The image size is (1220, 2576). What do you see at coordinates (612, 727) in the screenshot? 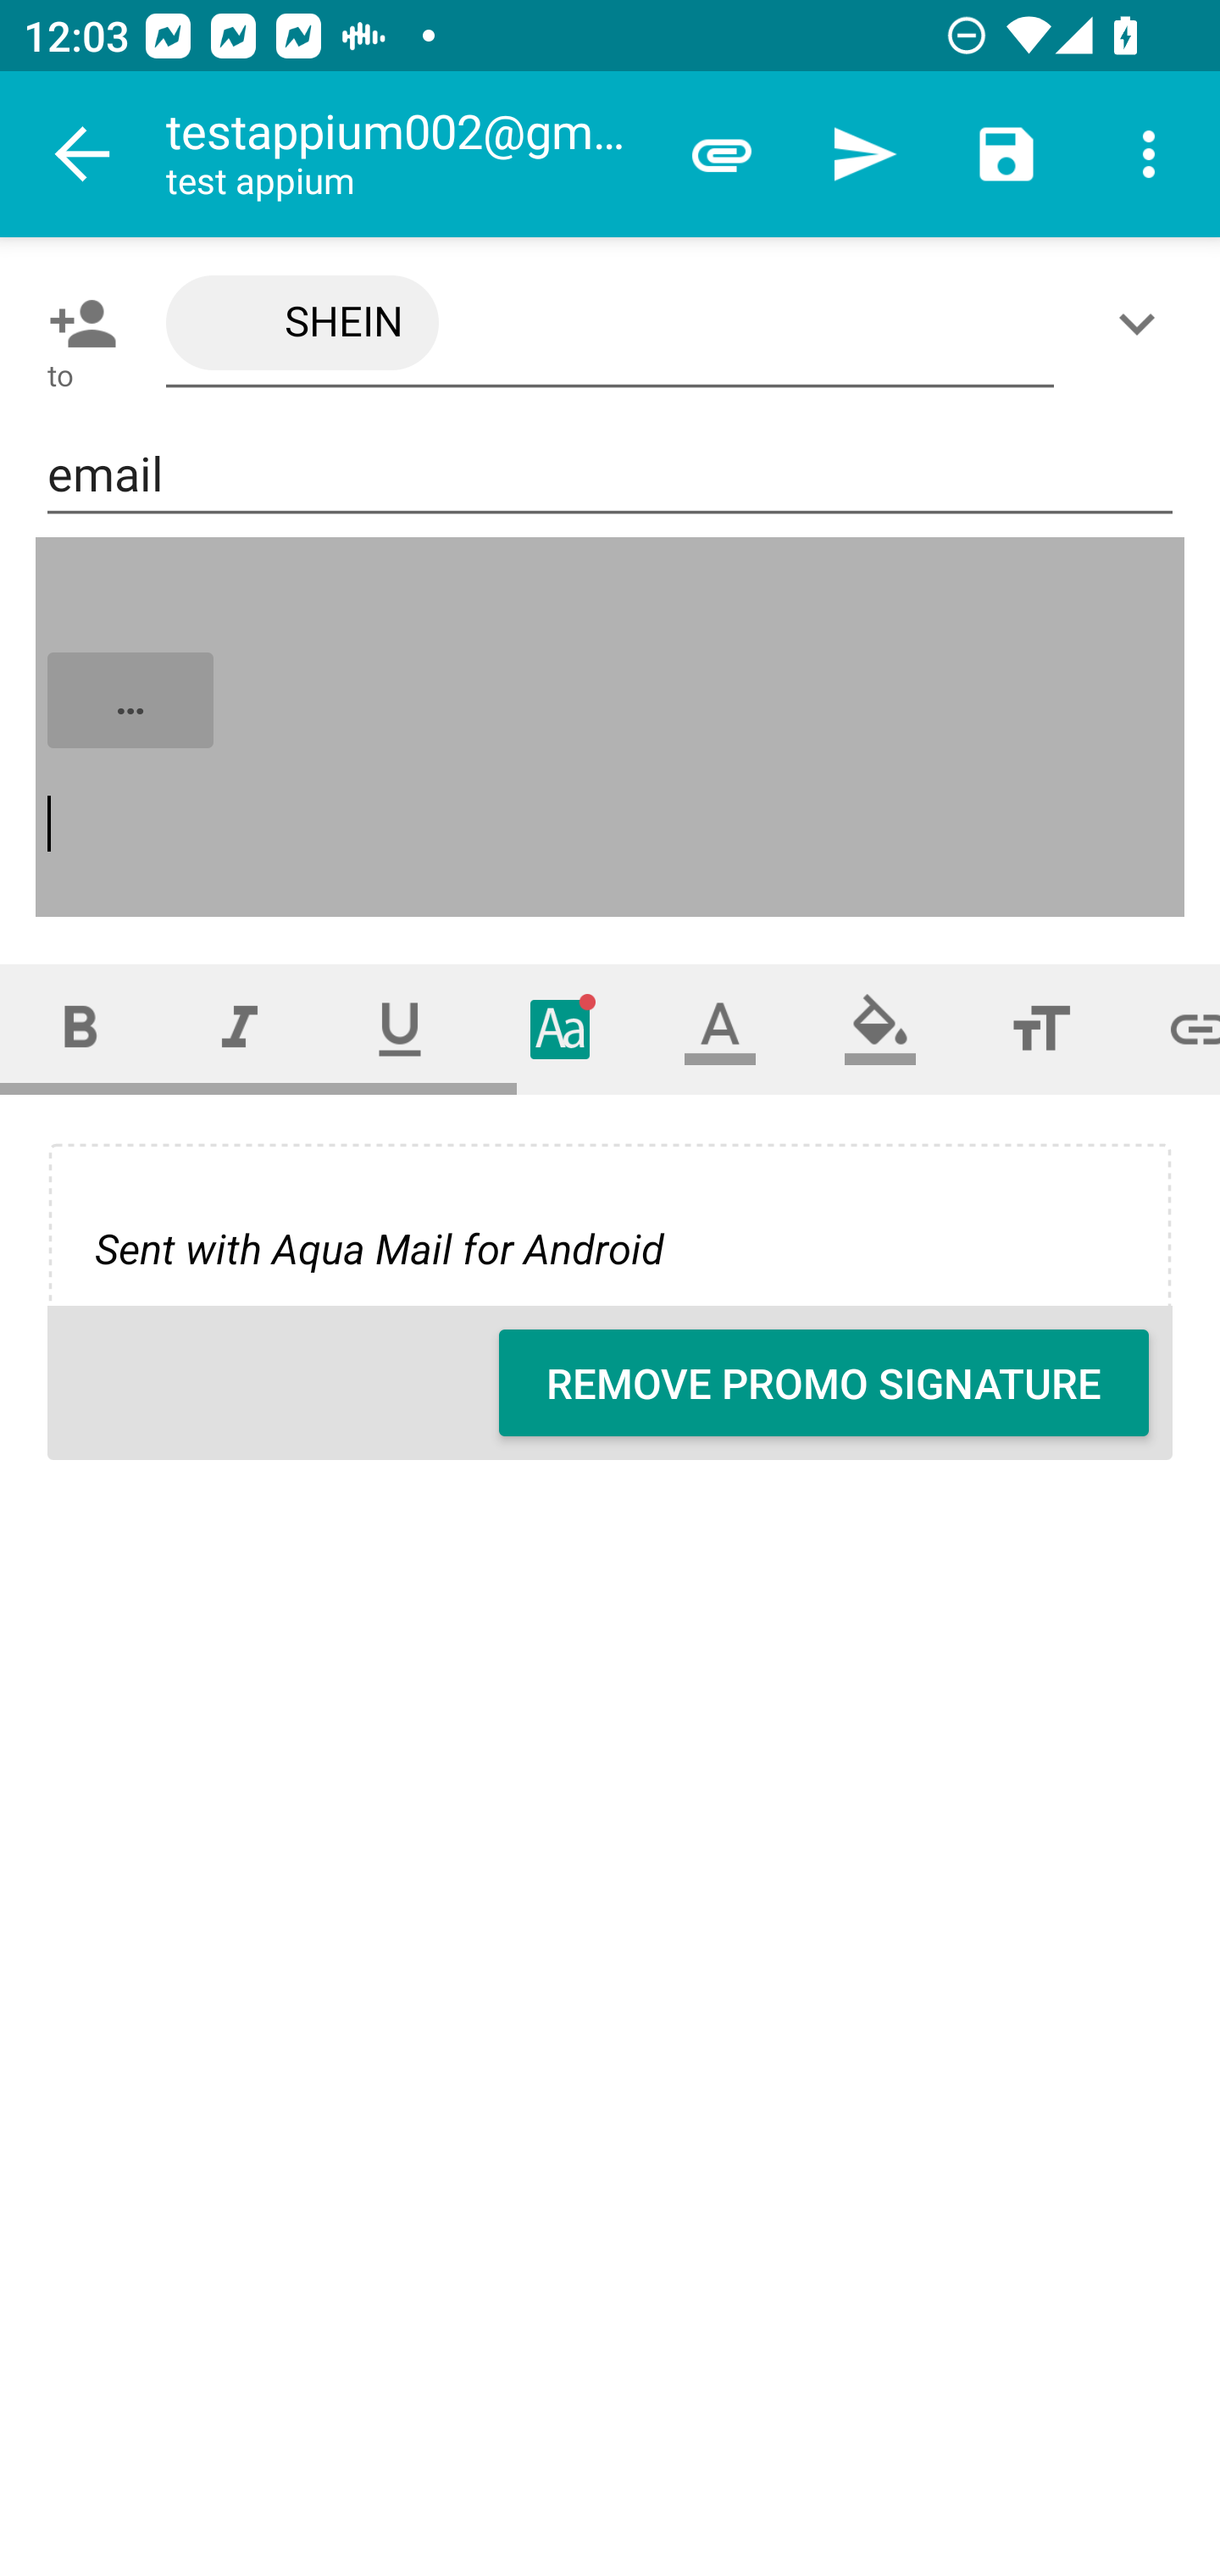
I see `
…
` at bounding box center [612, 727].